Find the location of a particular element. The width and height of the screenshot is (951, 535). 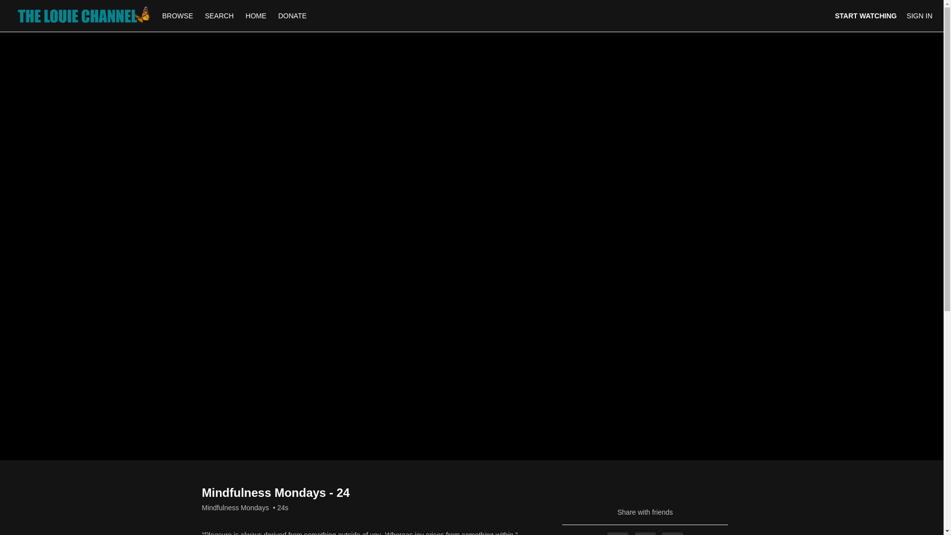

DONATE is located at coordinates (292, 15).